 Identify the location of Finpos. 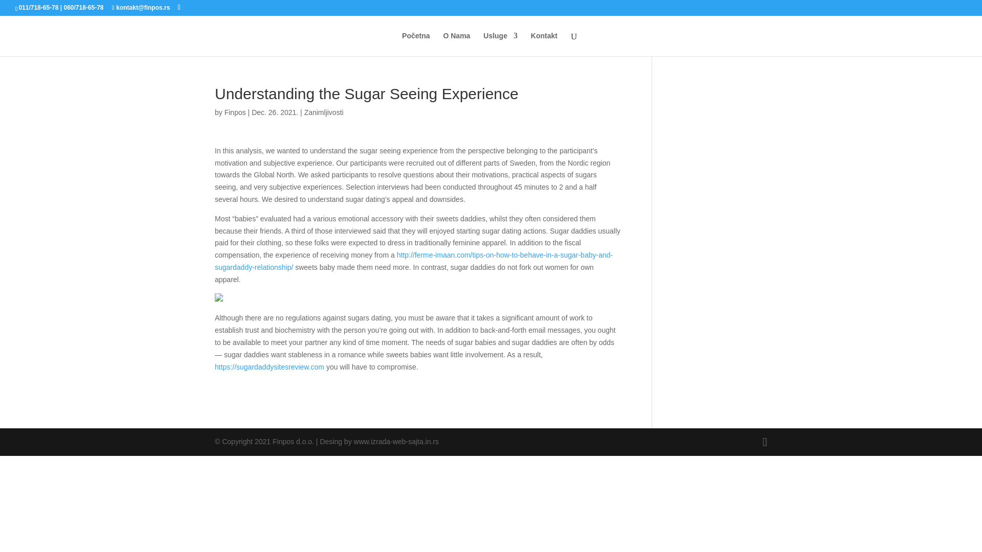
(235, 112).